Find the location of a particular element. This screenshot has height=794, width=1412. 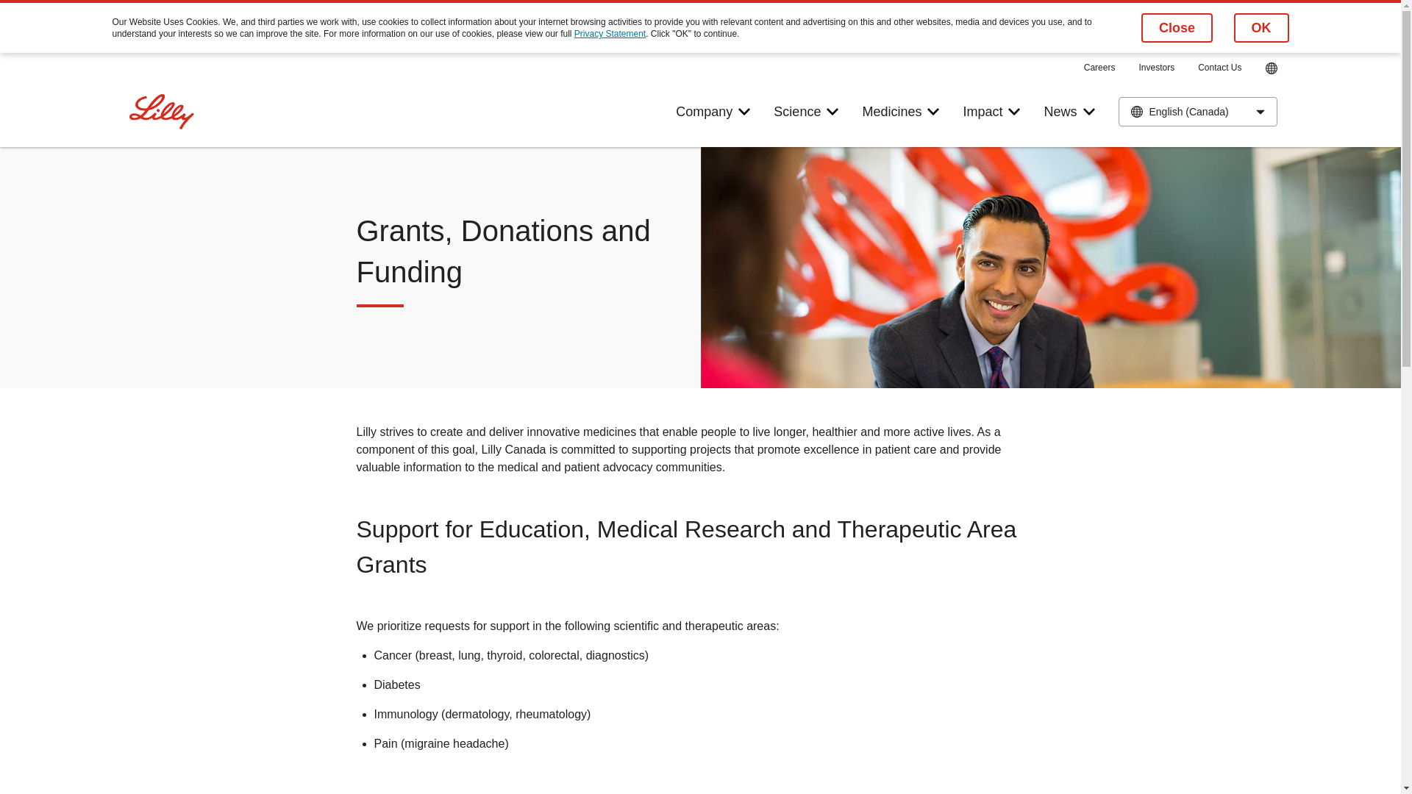

Close is located at coordinates (1177, 28).